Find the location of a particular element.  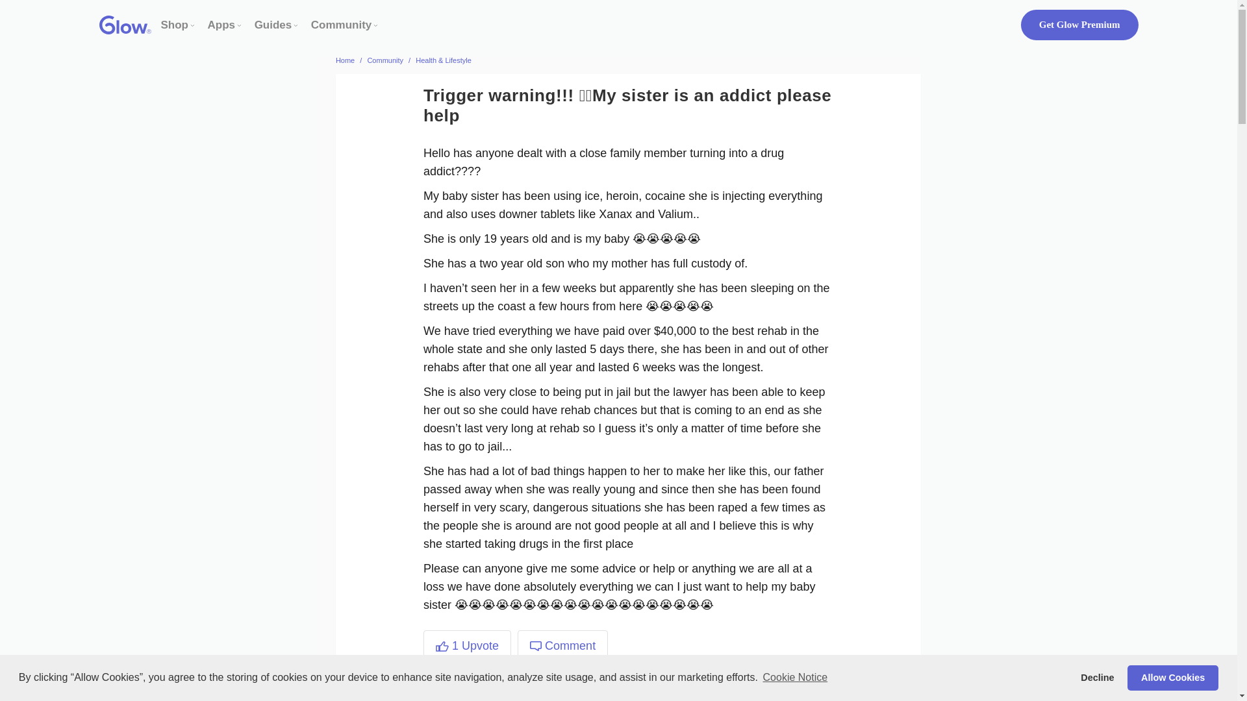

Shop is located at coordinates (175, 25).